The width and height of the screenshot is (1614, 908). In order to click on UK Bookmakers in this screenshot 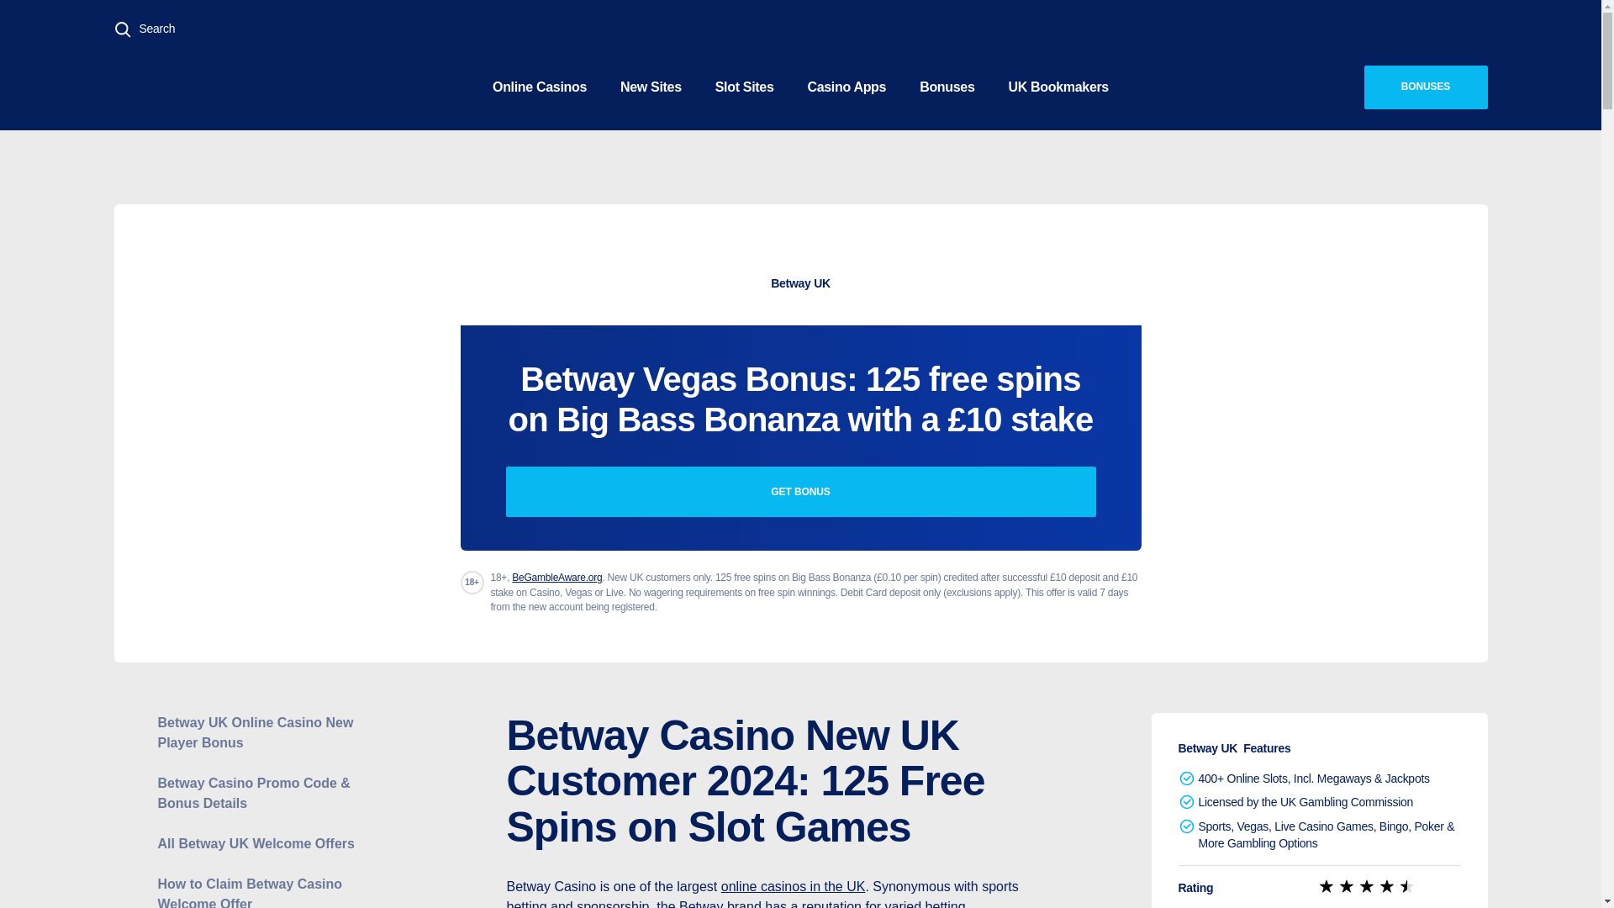, I will do `click(1058, 86)`.